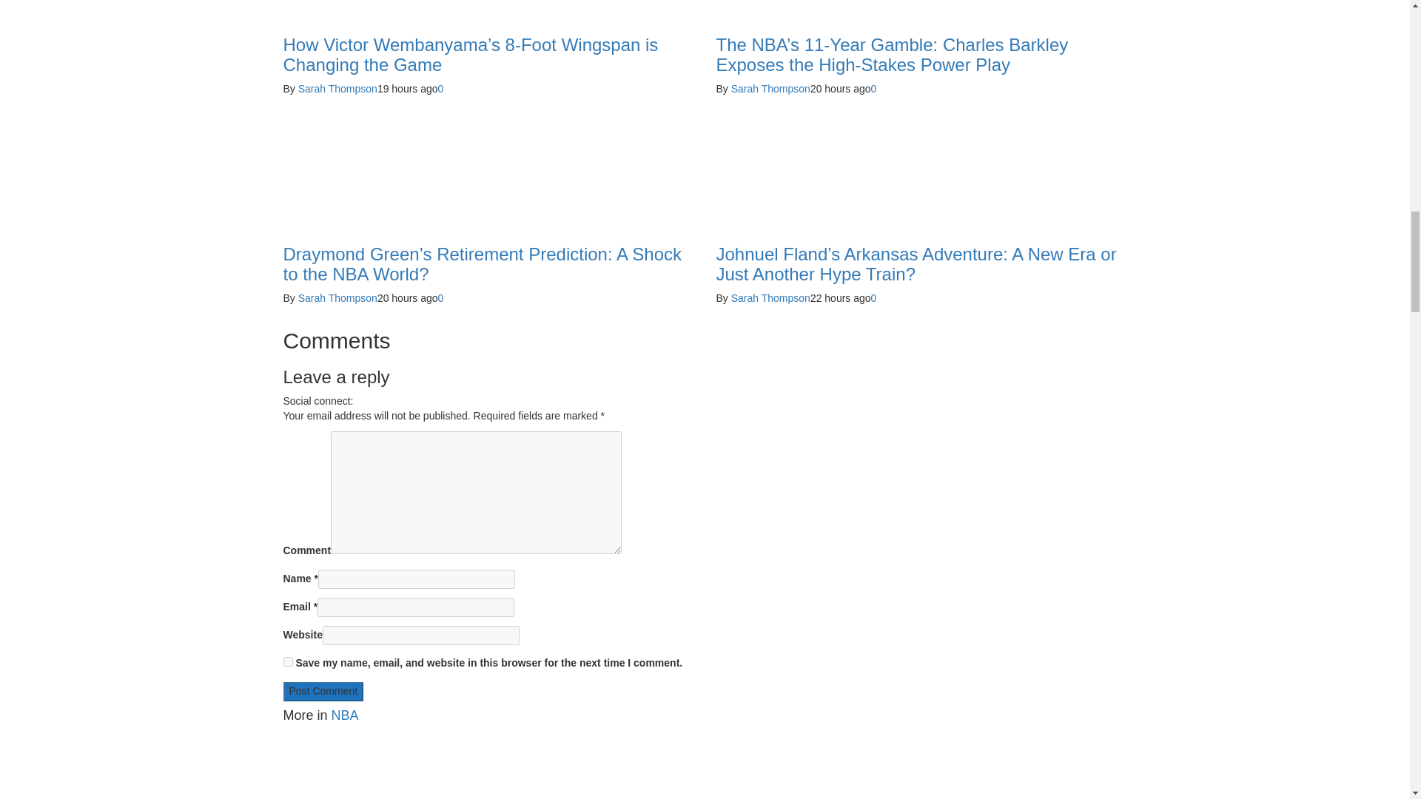  What do you see at coordinates (407, 89) in the screenshot?
I see `July 27, 2024 at 6:26 pm` at bounding box center [407, 89].